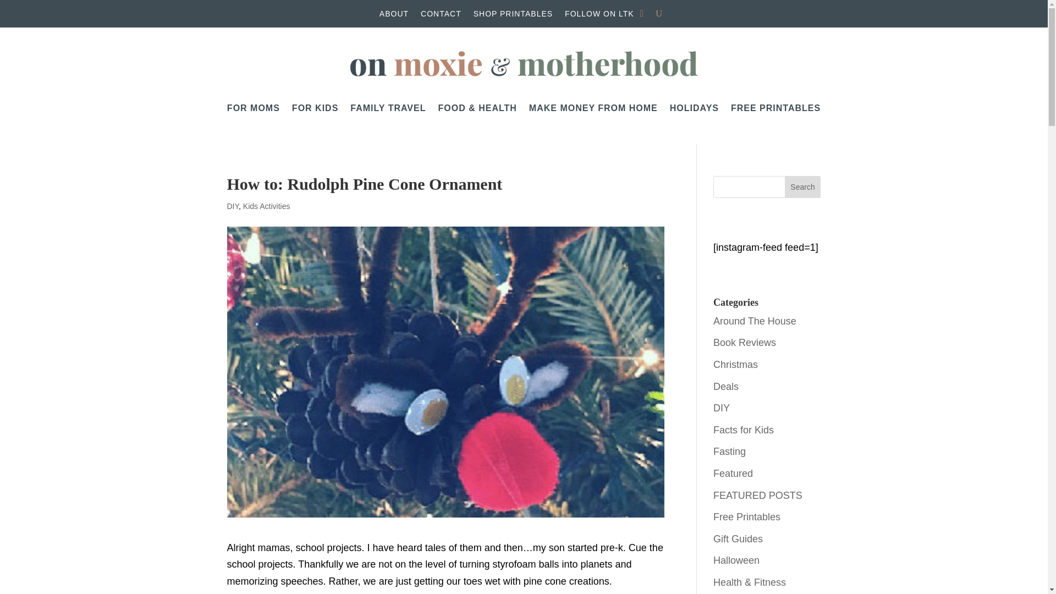 This screenshot has width=1056, height=594. I want to click on Kids Activities, so click(266, 206).